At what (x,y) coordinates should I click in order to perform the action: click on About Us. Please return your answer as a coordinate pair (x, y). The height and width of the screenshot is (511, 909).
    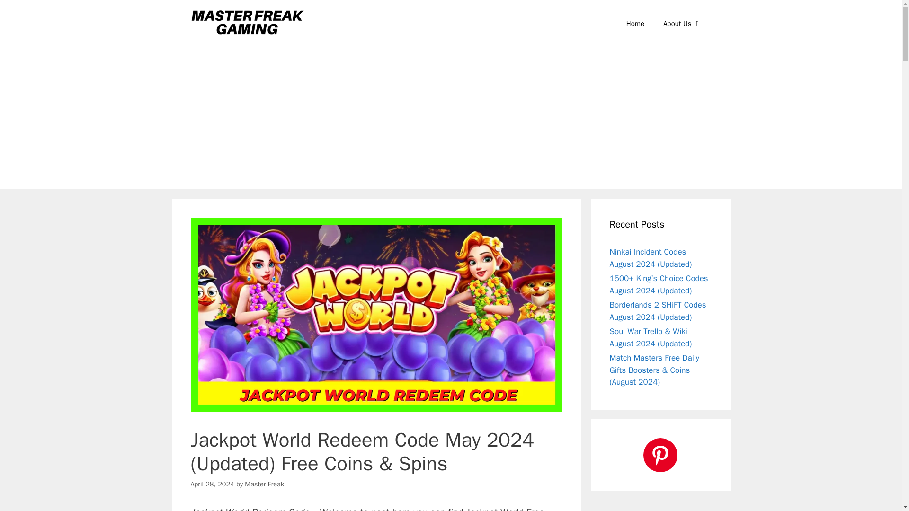
    Looking at the image, I should click on (682, 24).